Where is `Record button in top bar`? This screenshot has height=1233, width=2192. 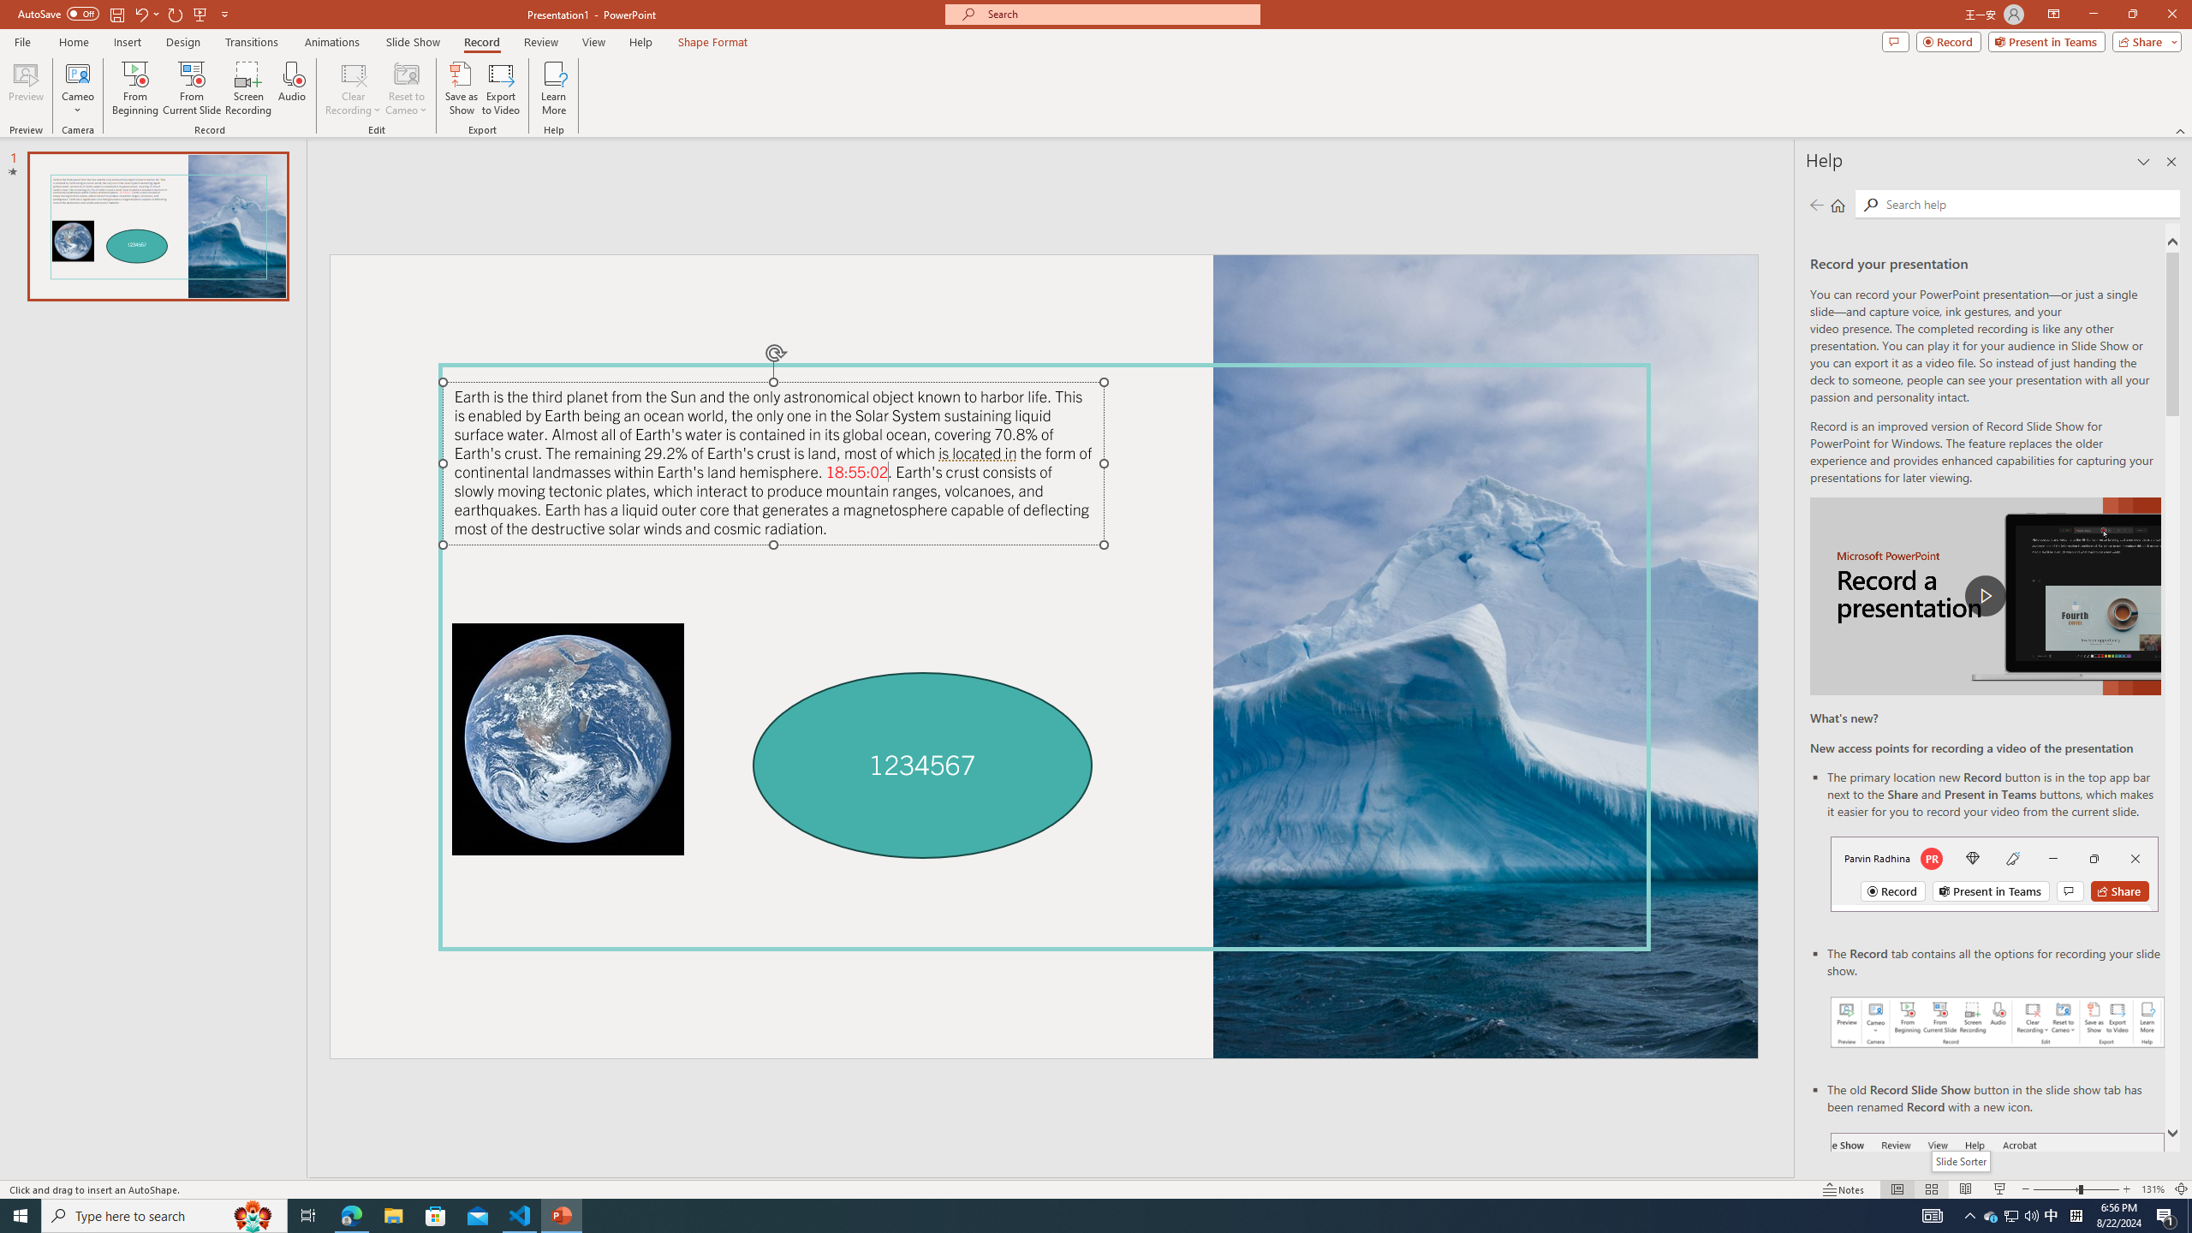
Record button in top bar is located at coordinates (1994, 873).